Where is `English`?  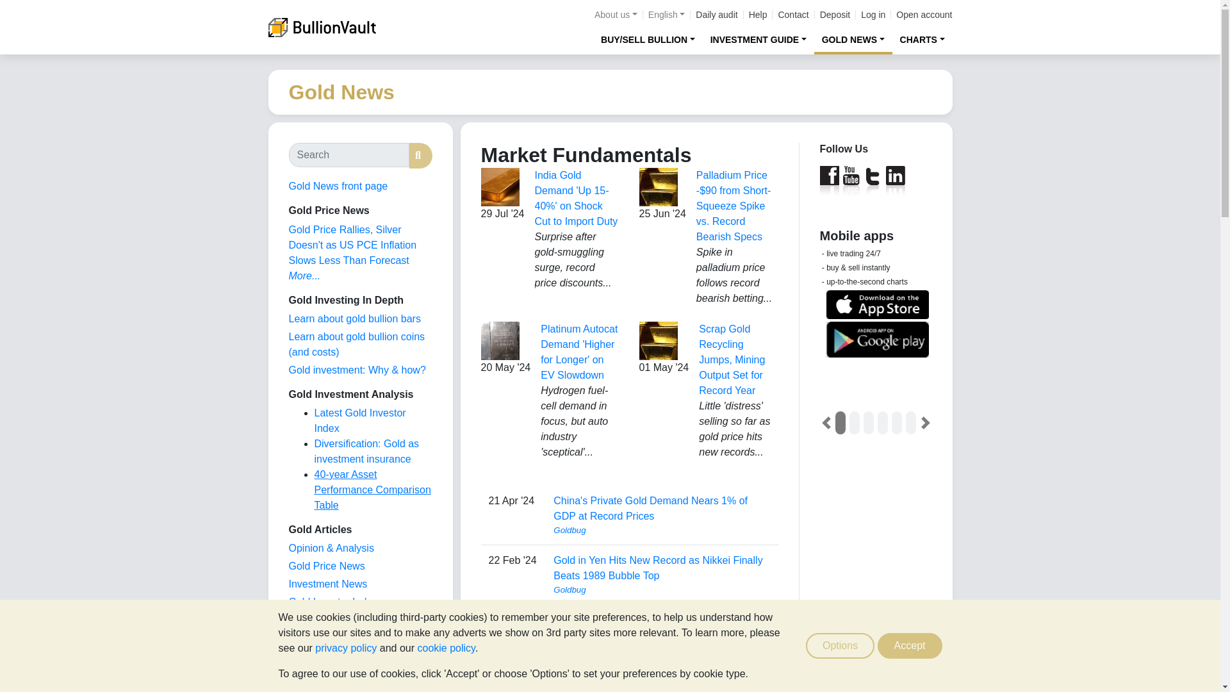 English is located at coordinates (666, 15).